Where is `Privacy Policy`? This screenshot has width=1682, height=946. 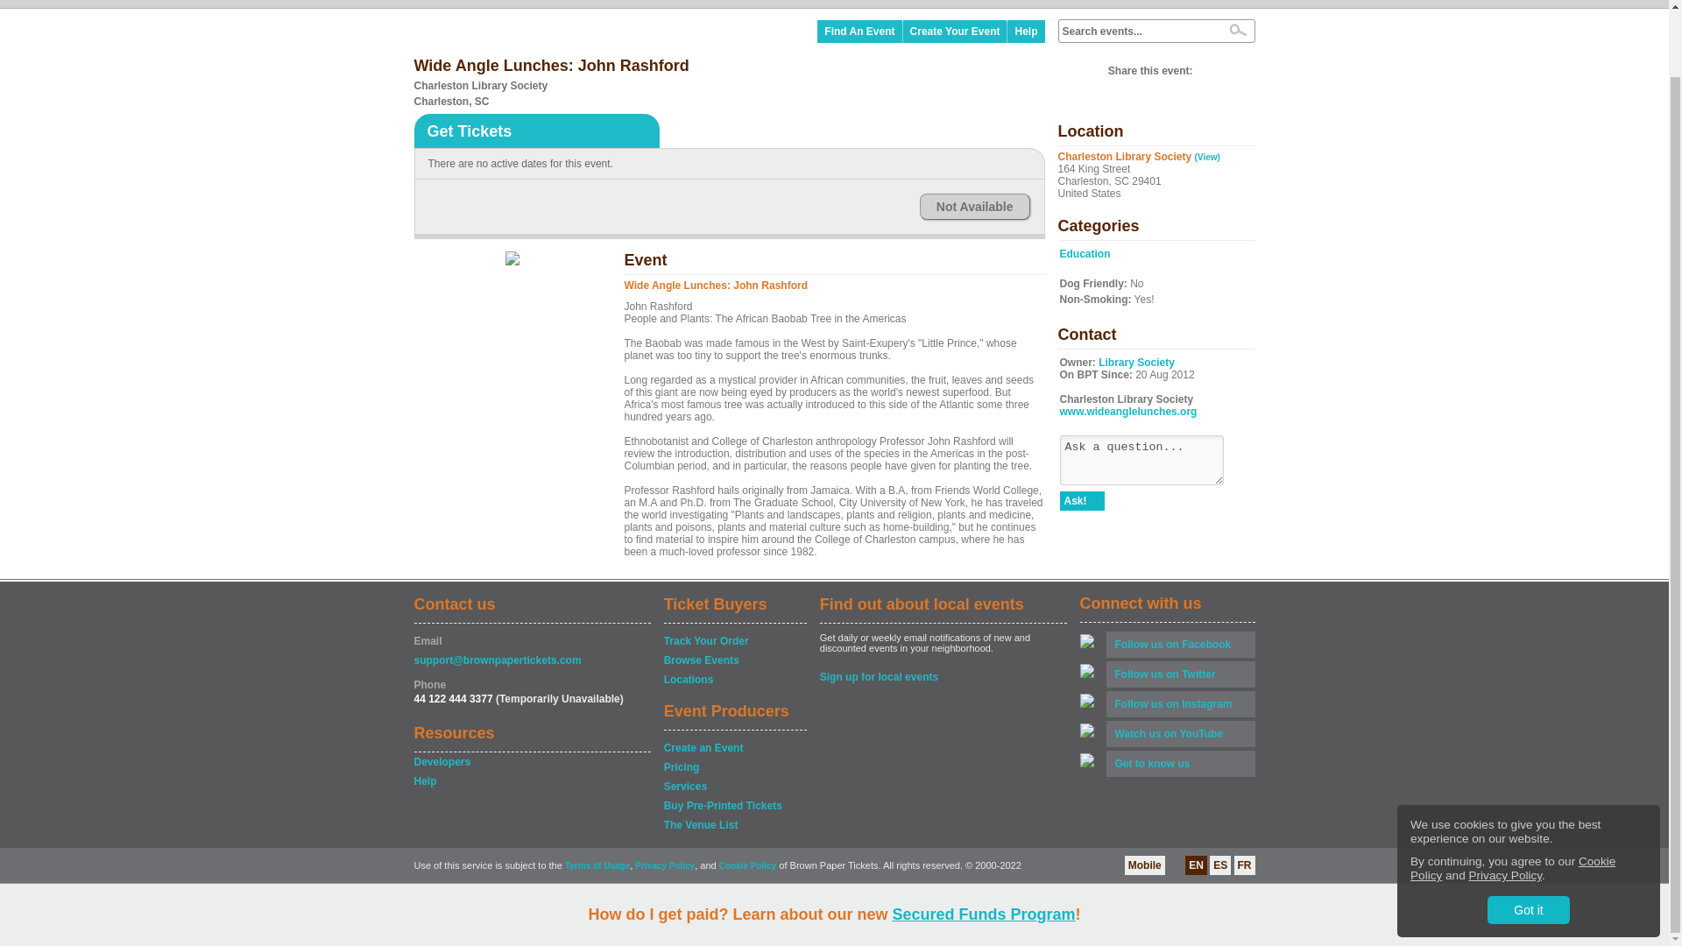 Privacy Policy is located at coordinates (1505, 804).